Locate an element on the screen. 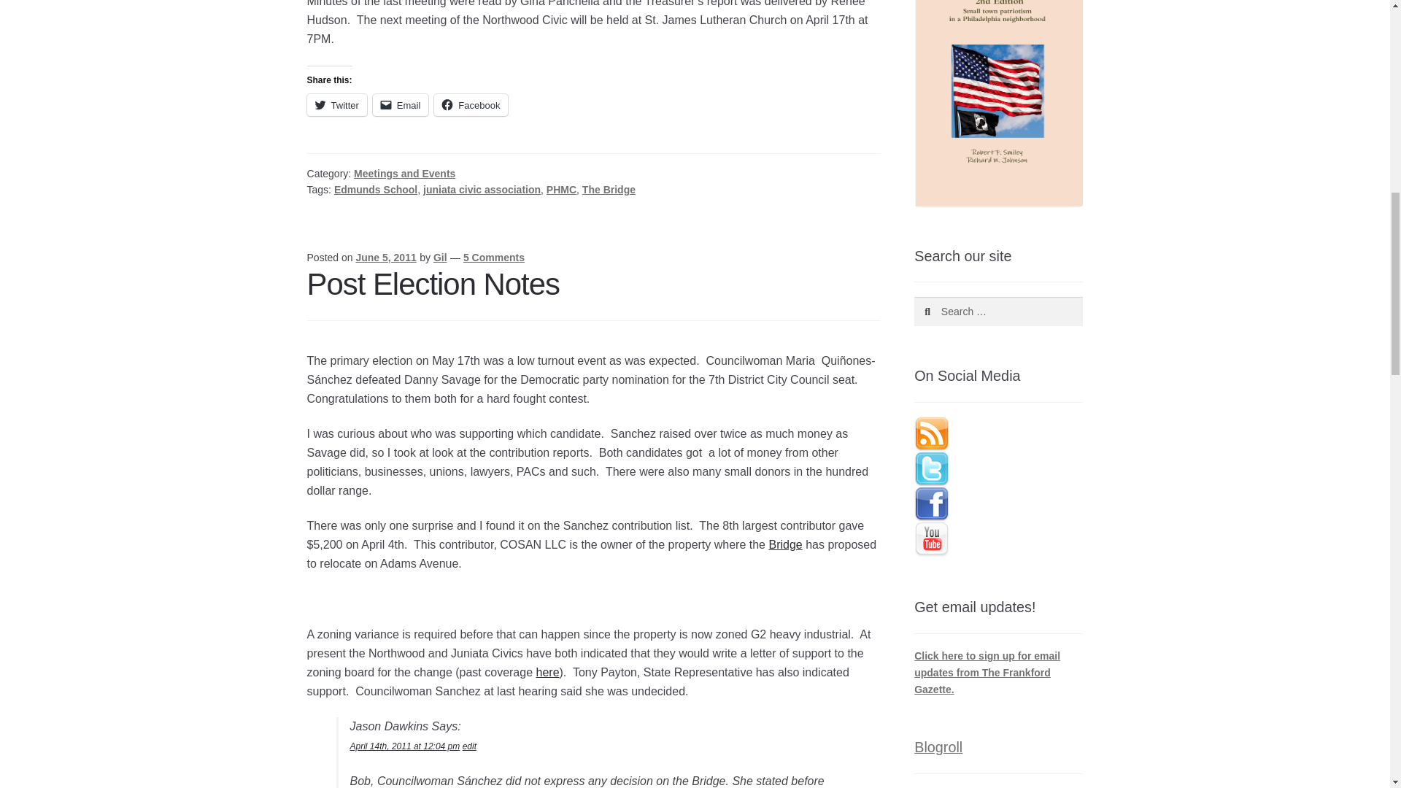 The image size is (1401, 788). Edit comment is located at coordinates (468, 746).